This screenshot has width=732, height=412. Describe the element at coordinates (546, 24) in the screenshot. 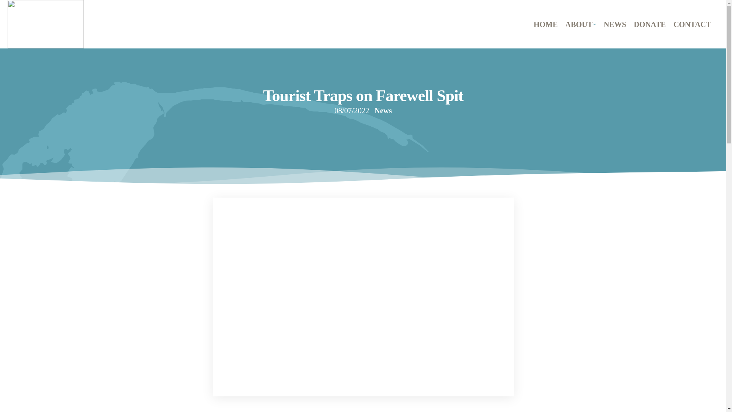

I see `HOME` at that location.